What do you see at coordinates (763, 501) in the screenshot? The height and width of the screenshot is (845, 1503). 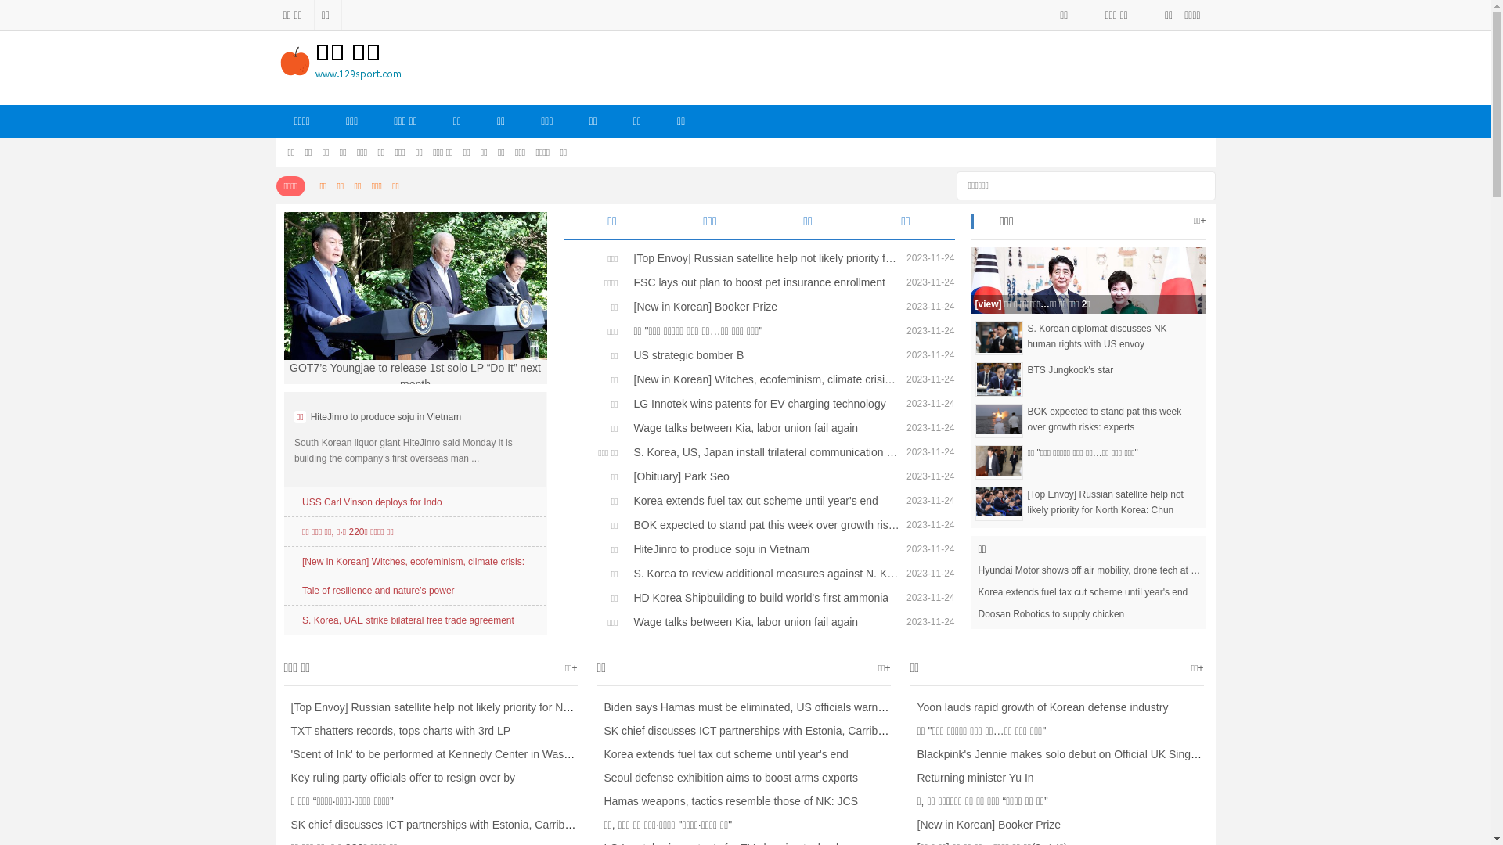 I see `Korea extends fuel tax cut scheme until year's end` at bounding box center [763, 501].